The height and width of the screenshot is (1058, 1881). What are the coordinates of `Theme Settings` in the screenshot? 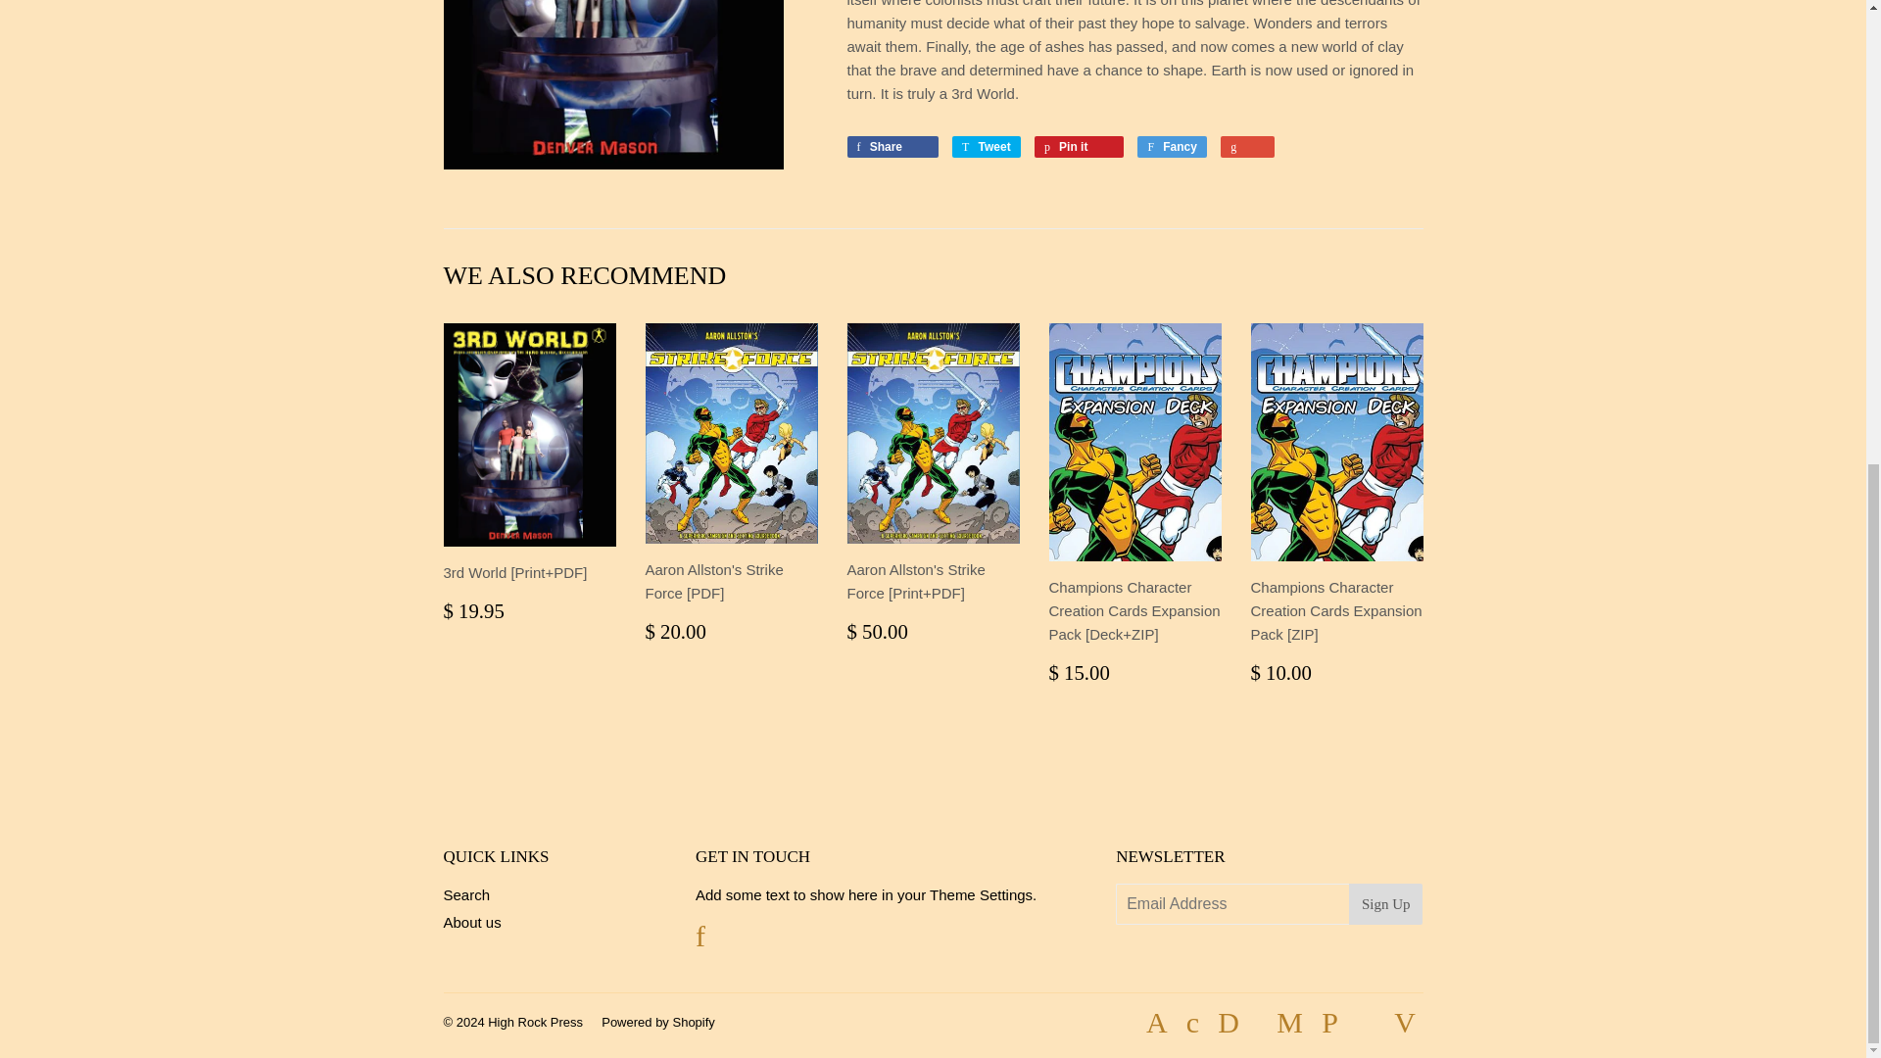 It's located at (981, 895).